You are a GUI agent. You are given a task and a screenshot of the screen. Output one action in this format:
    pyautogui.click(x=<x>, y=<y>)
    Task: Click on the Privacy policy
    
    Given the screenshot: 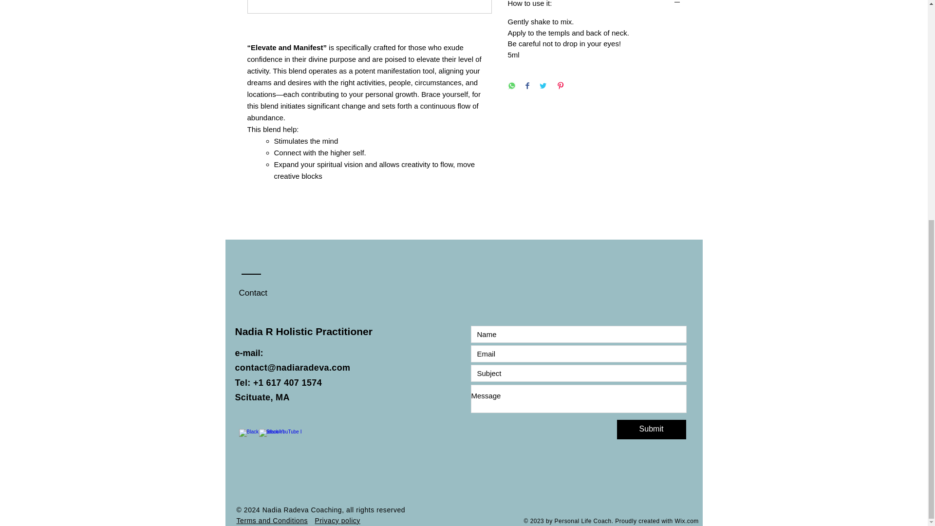 What is the action you would take?
    pyautogui.click(x=337, y=520)
    